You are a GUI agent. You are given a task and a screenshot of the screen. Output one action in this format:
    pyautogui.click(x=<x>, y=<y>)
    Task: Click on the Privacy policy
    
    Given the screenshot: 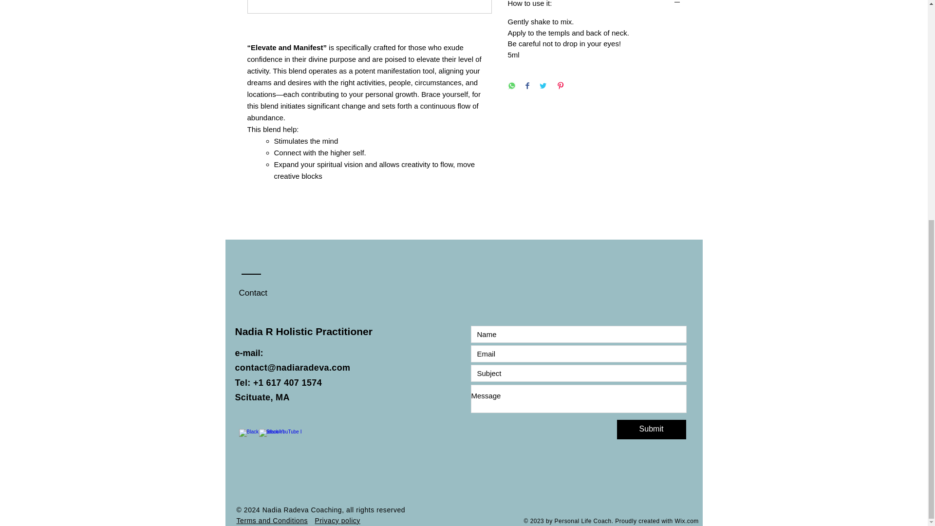 What is the action you would take?
    pyautogui.click(x=337, y=520)
    